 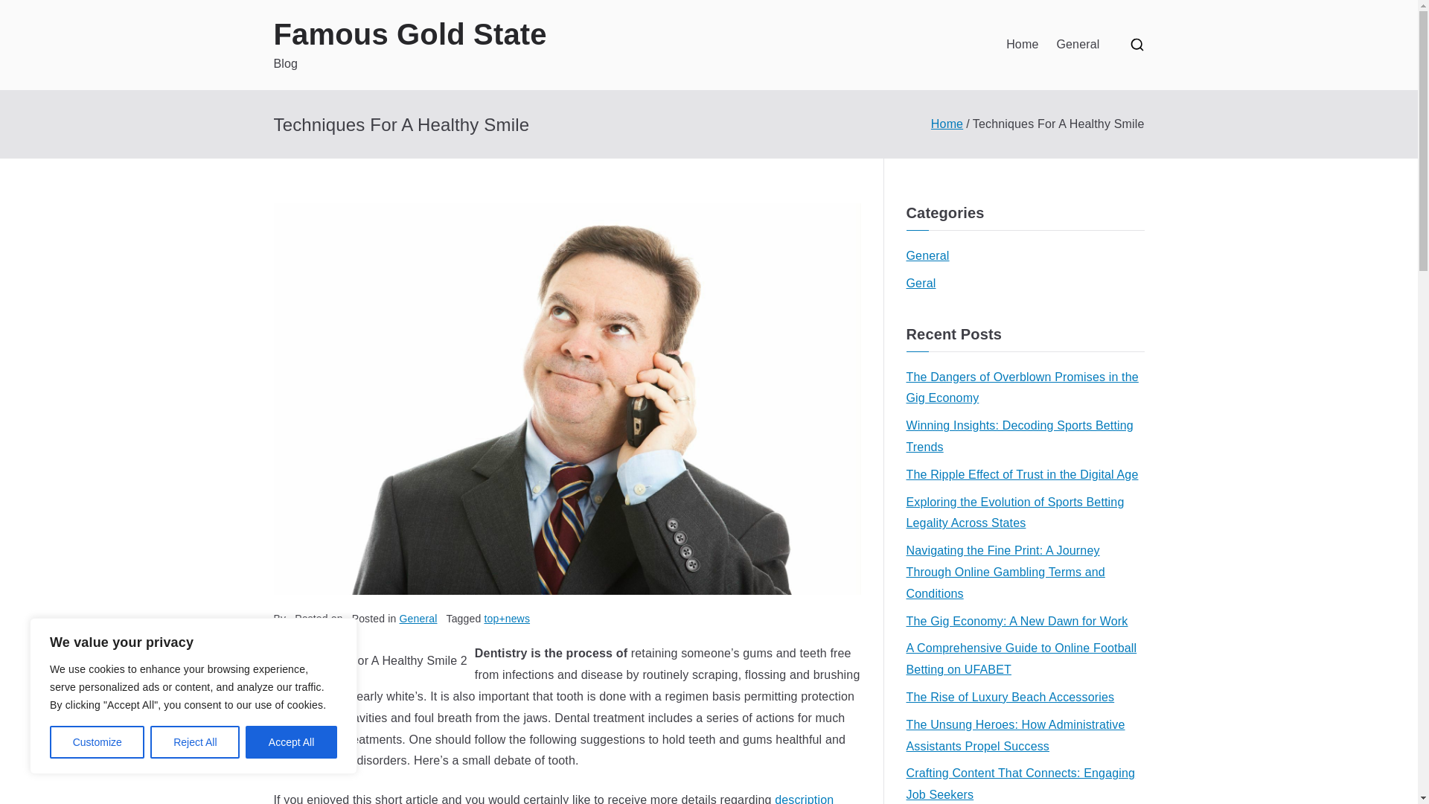 I want to click on Famous Gold State, so click(x=411, y=34).